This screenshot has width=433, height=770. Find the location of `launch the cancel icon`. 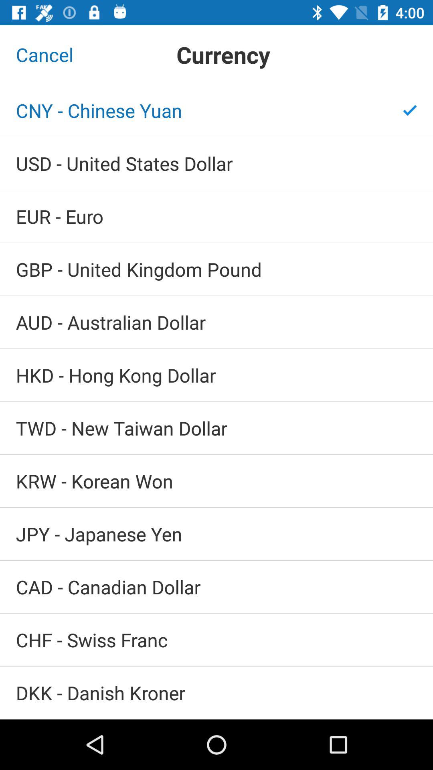

launch the cancel icon is located at coordinates (45, 55).